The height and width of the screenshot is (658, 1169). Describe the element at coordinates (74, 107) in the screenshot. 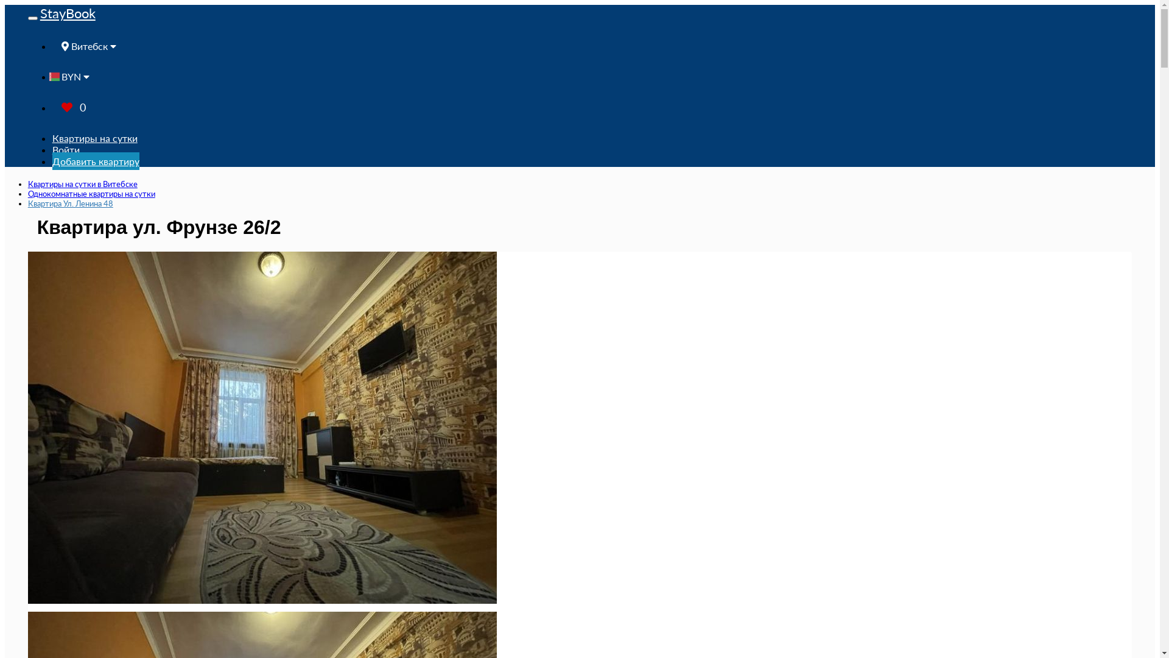

I see `0` at that location.